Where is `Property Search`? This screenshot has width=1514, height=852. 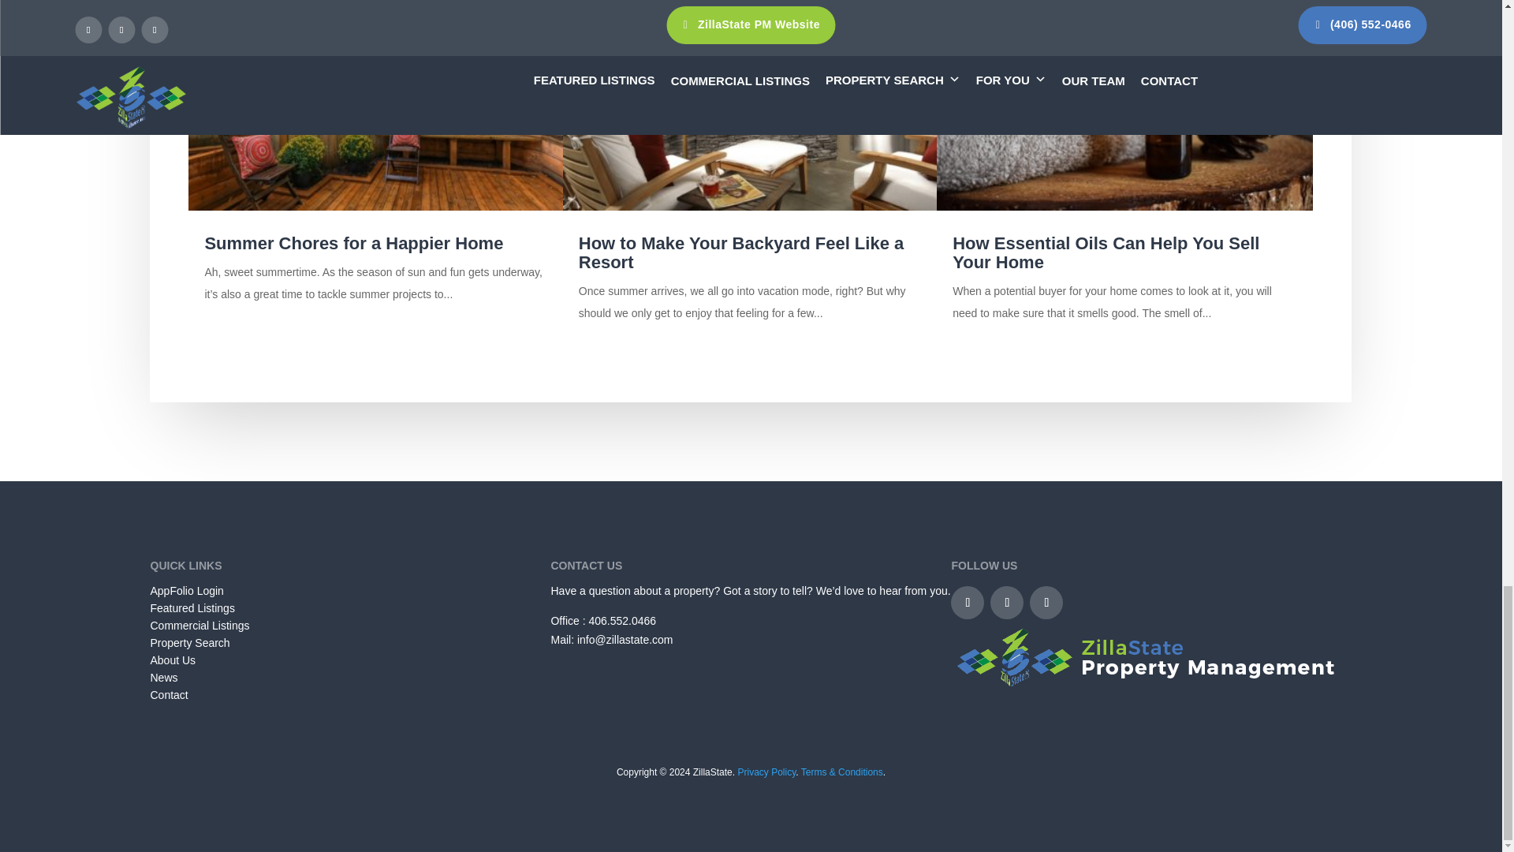 Property Search is located at coordinates (189, 642).